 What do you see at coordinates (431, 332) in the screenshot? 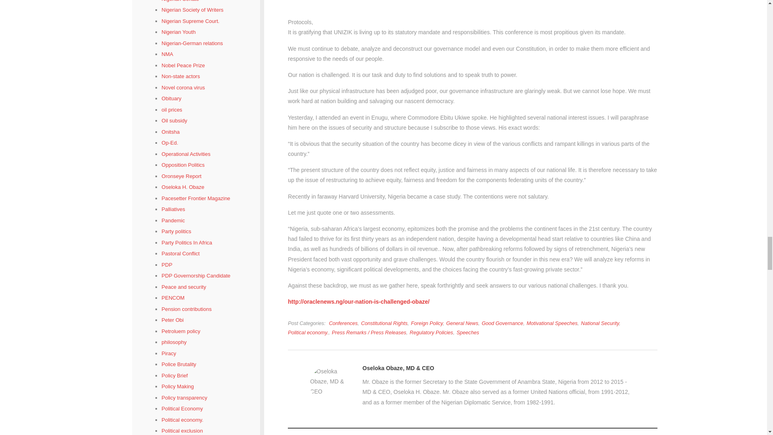
I see `Regulatory Policies` at bounding box center [431, 332].